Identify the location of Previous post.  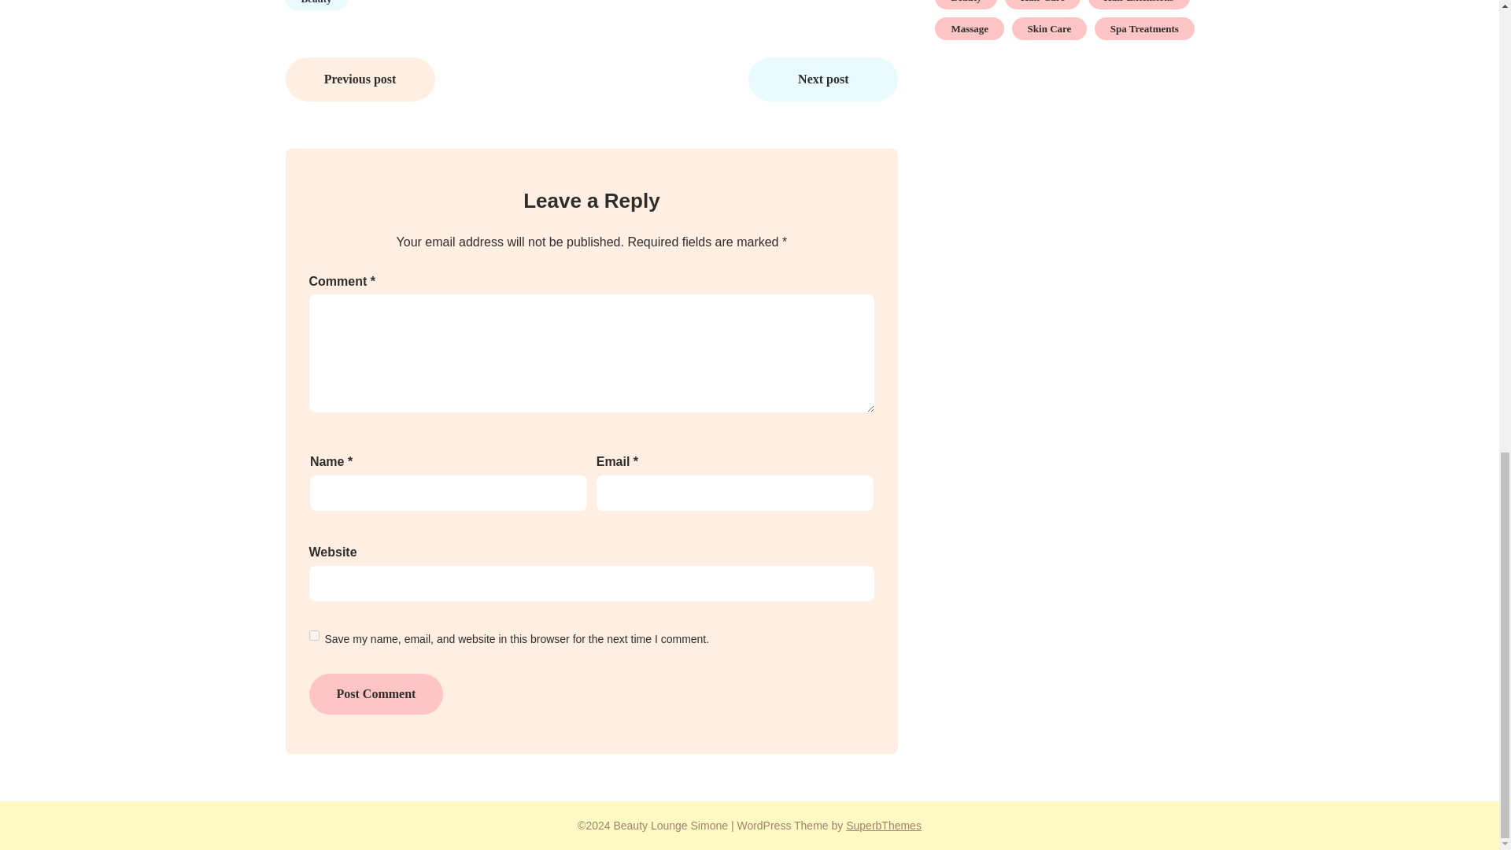
(360, 79).